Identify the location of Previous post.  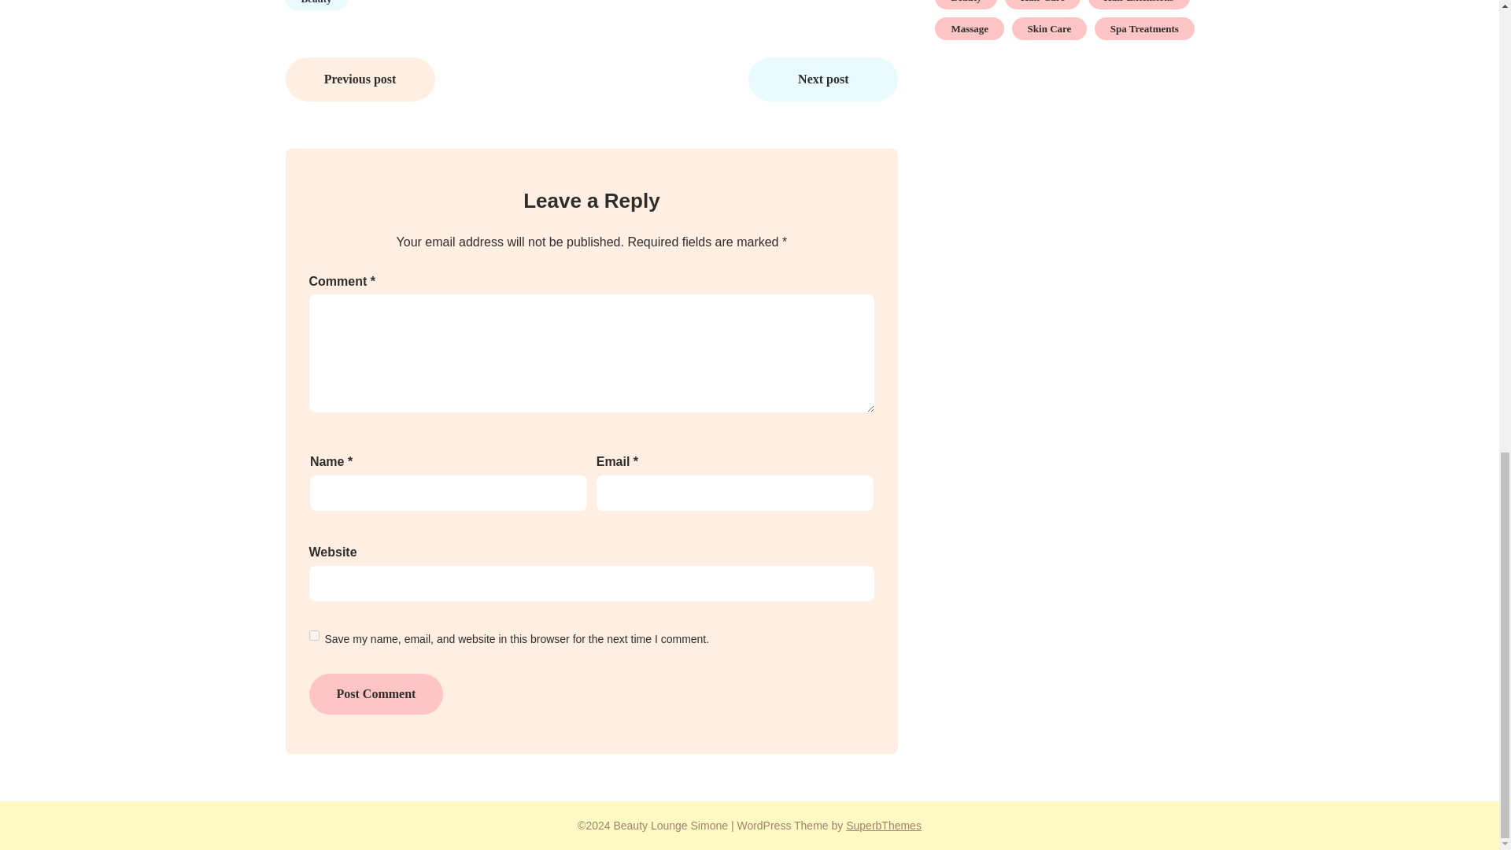
(360, 79).